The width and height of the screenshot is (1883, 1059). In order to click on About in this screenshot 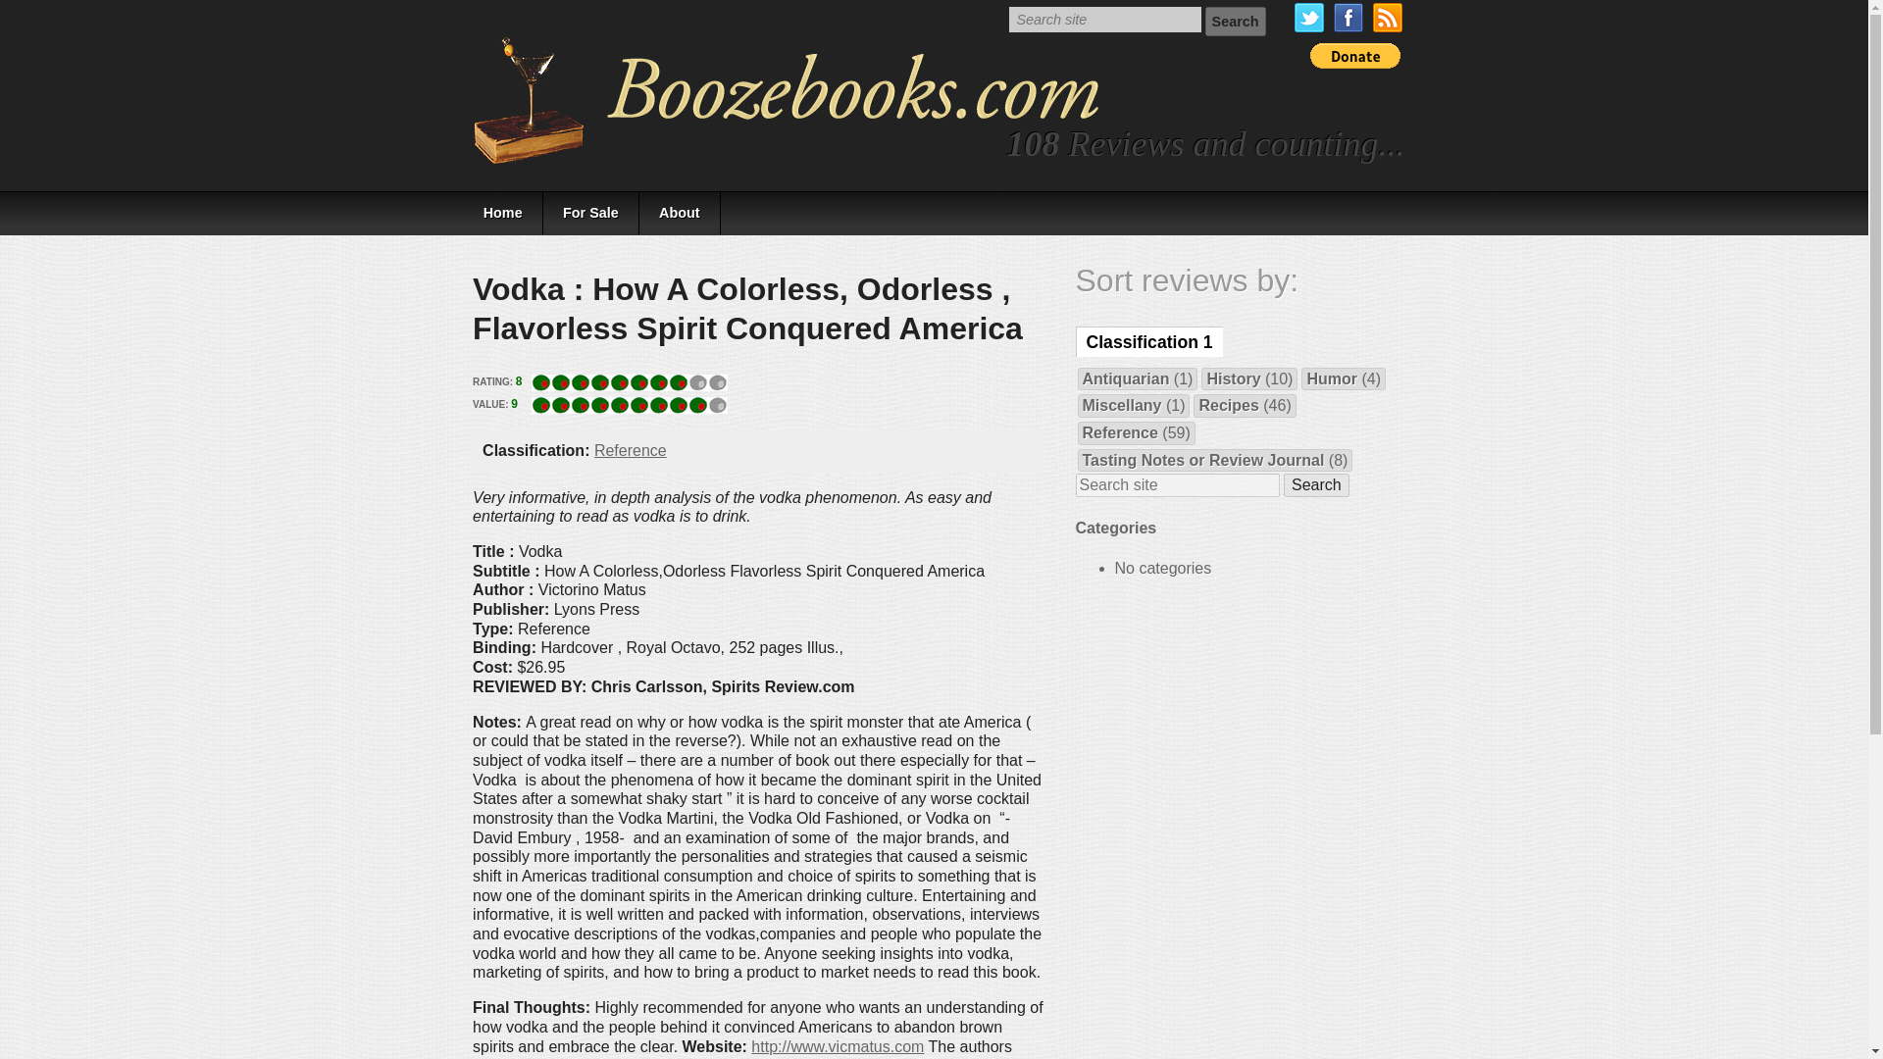, I will do `click(681, 212)`.